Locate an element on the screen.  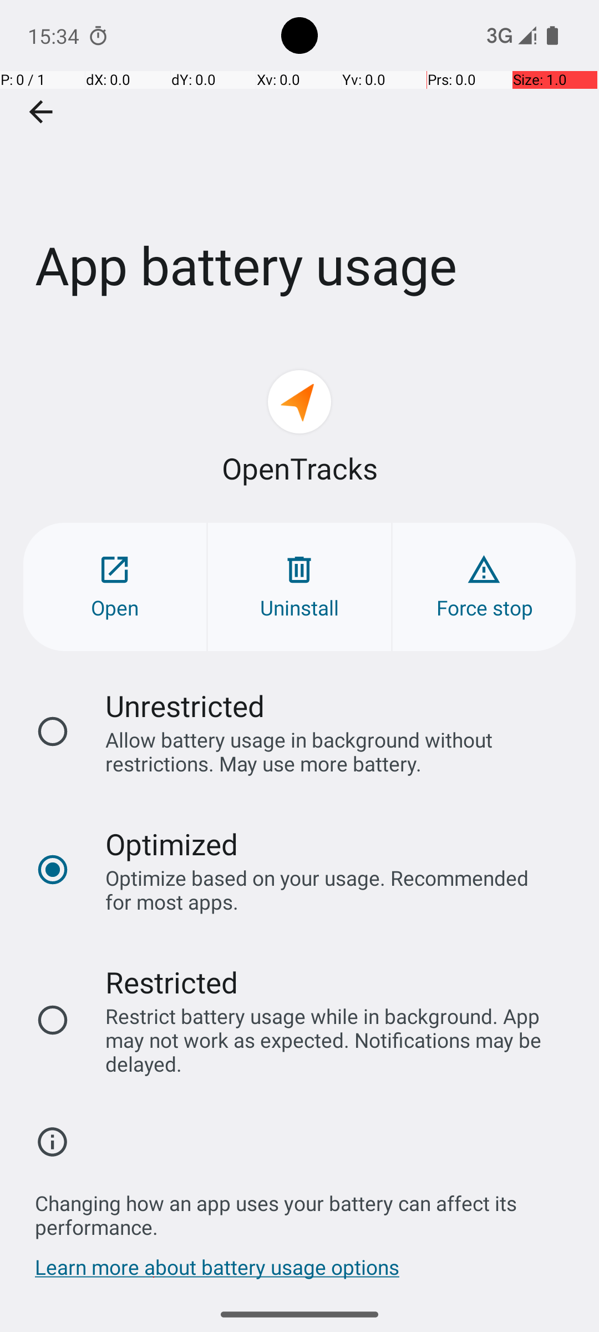
Restrict battery usage while in background. App may not work as expected. Notifications may be delayed. is located at coordinates (329, 1040).